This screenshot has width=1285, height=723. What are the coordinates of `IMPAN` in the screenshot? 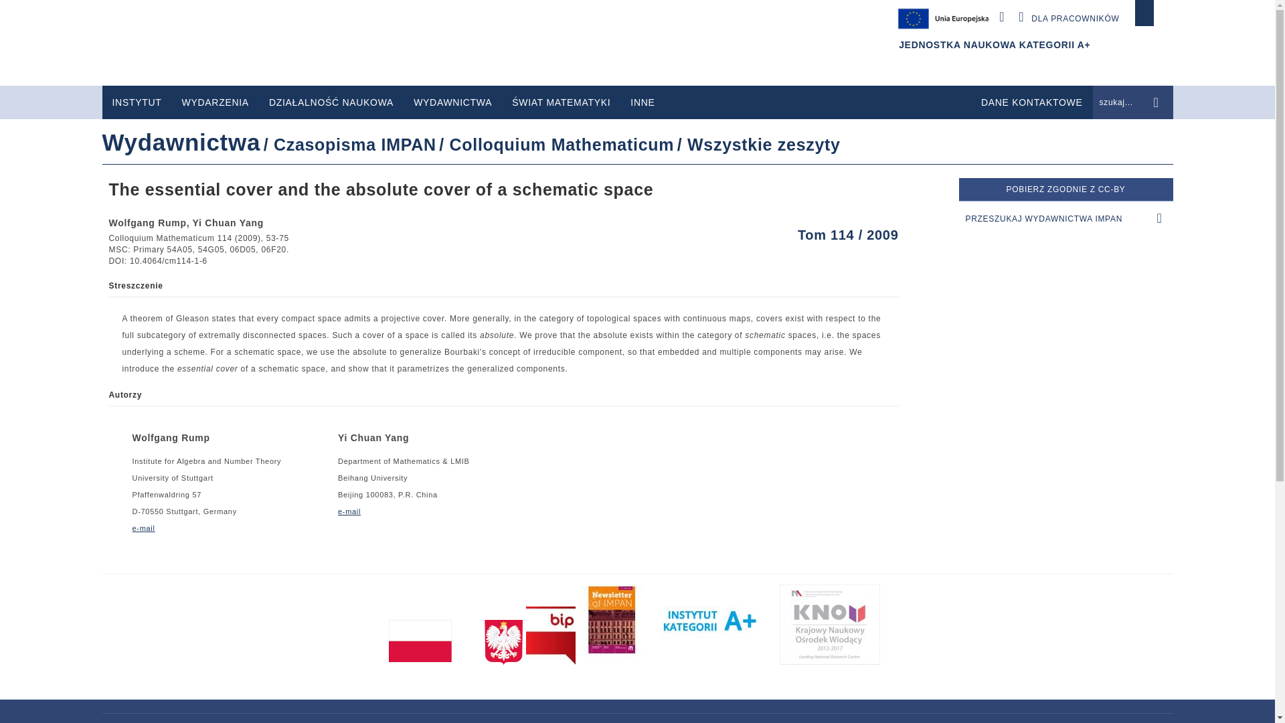 It's located at (246, 44).